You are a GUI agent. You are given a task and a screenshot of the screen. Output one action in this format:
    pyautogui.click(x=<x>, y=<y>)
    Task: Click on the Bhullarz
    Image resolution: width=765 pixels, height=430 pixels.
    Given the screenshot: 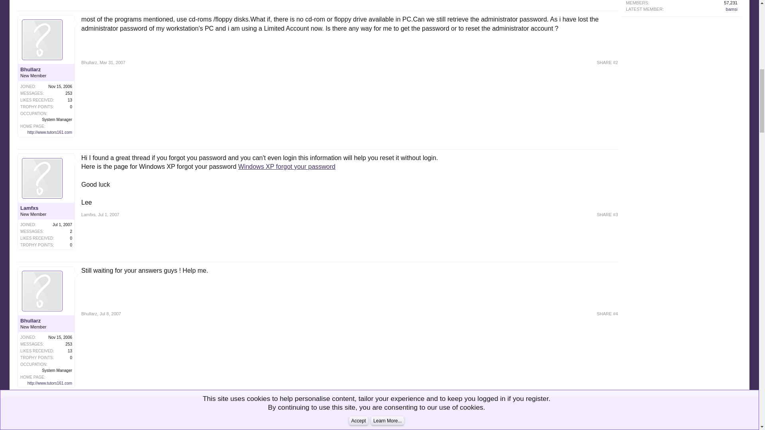 What is the action you would take?
    pyautogui.click(x=46, y=69)
    